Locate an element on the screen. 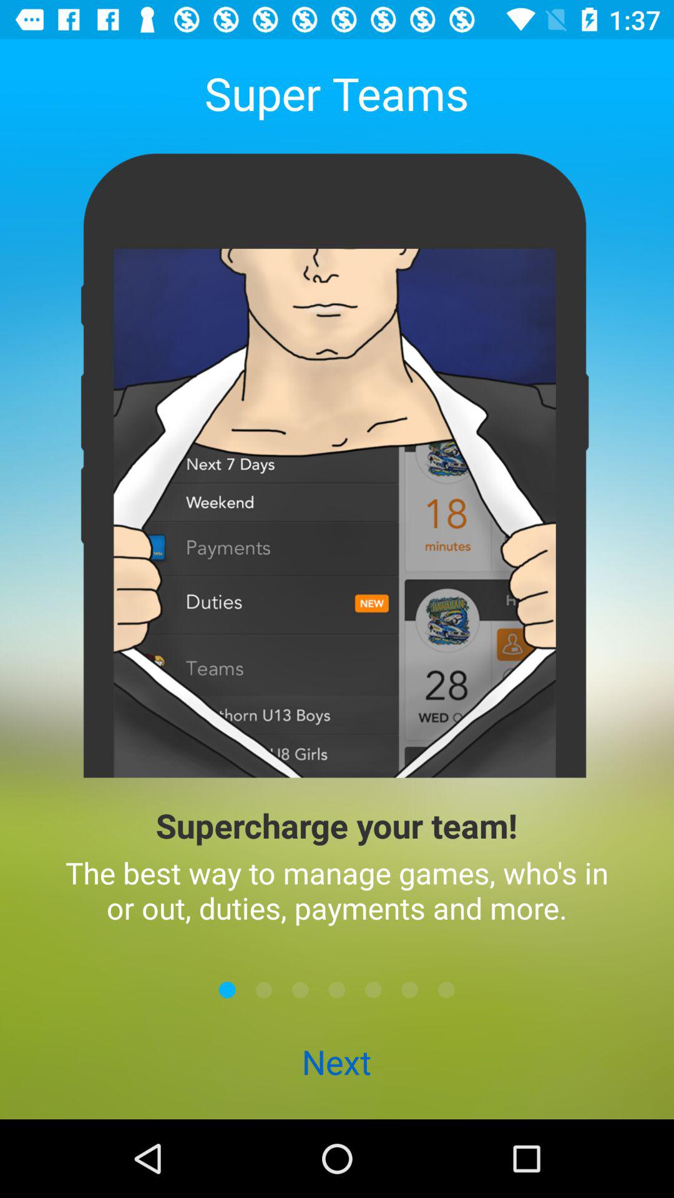 Image resolution: width=674 pixels, height=1198 pixels. go forward is located at coordinates (263, 990).